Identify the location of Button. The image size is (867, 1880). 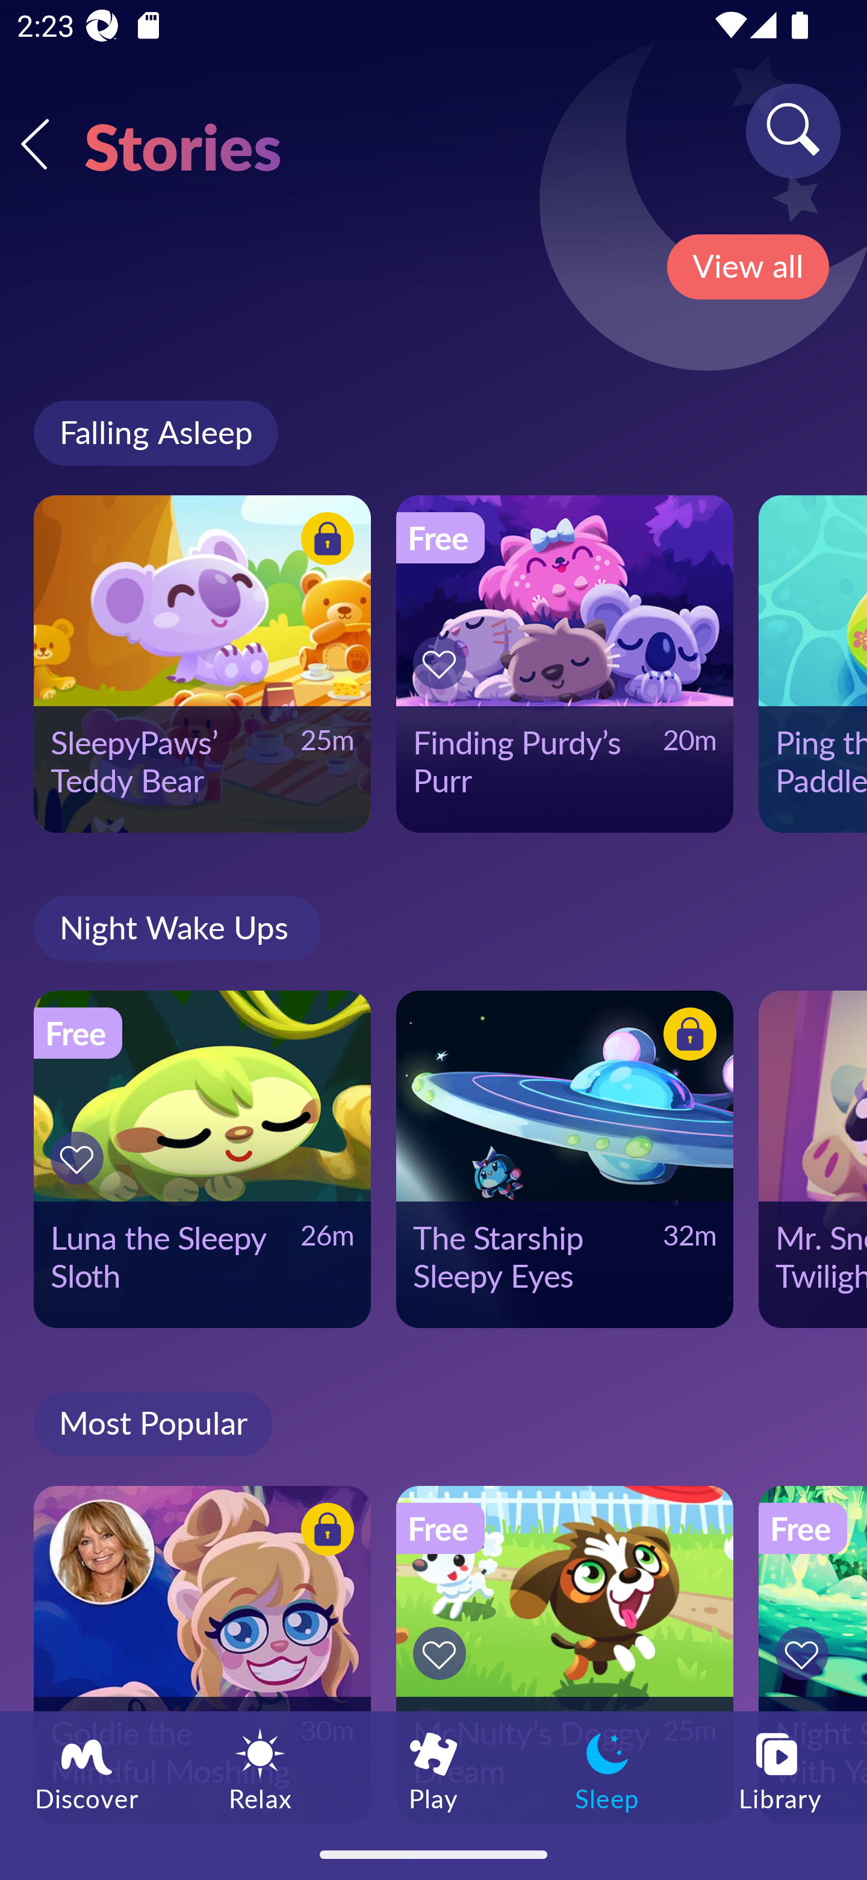
(443, 1653).